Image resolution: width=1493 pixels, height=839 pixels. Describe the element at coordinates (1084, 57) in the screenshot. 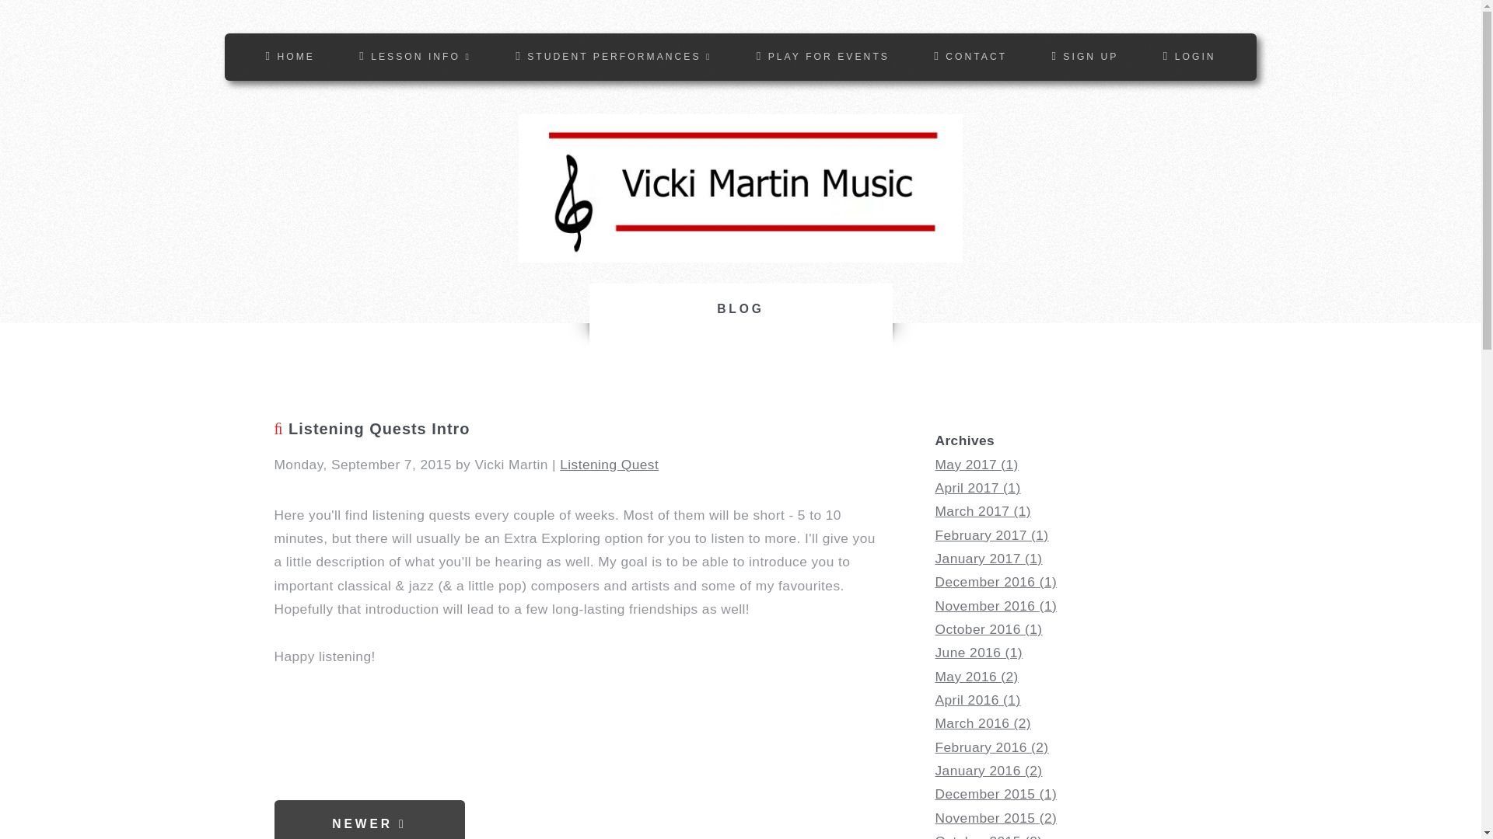

I see `SIGN UP` at that location.